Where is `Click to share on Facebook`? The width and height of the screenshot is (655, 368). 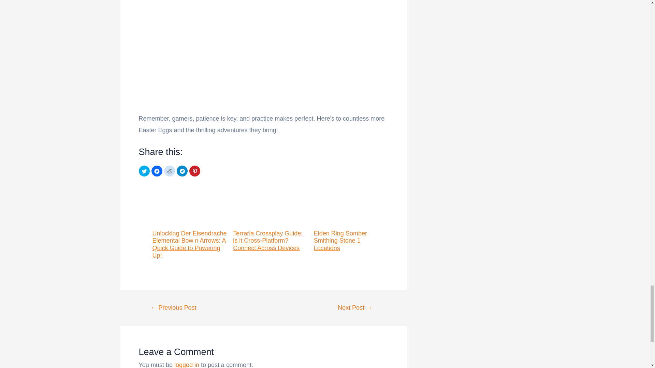
Click to share on Facebook is located at coordinates (157, 171).